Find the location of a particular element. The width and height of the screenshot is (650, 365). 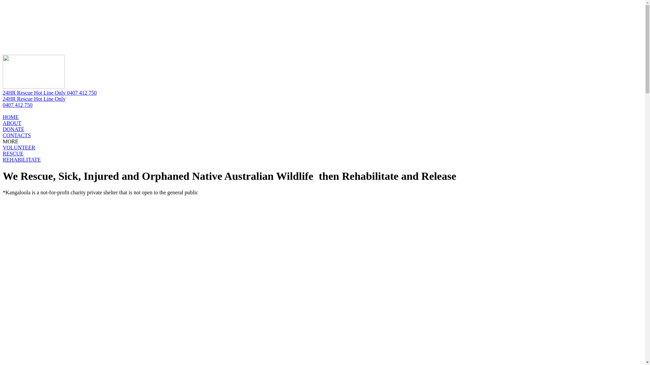

24HR Rescue Hot Line Only 0407 412 750 is located at coordinates (50, 93).